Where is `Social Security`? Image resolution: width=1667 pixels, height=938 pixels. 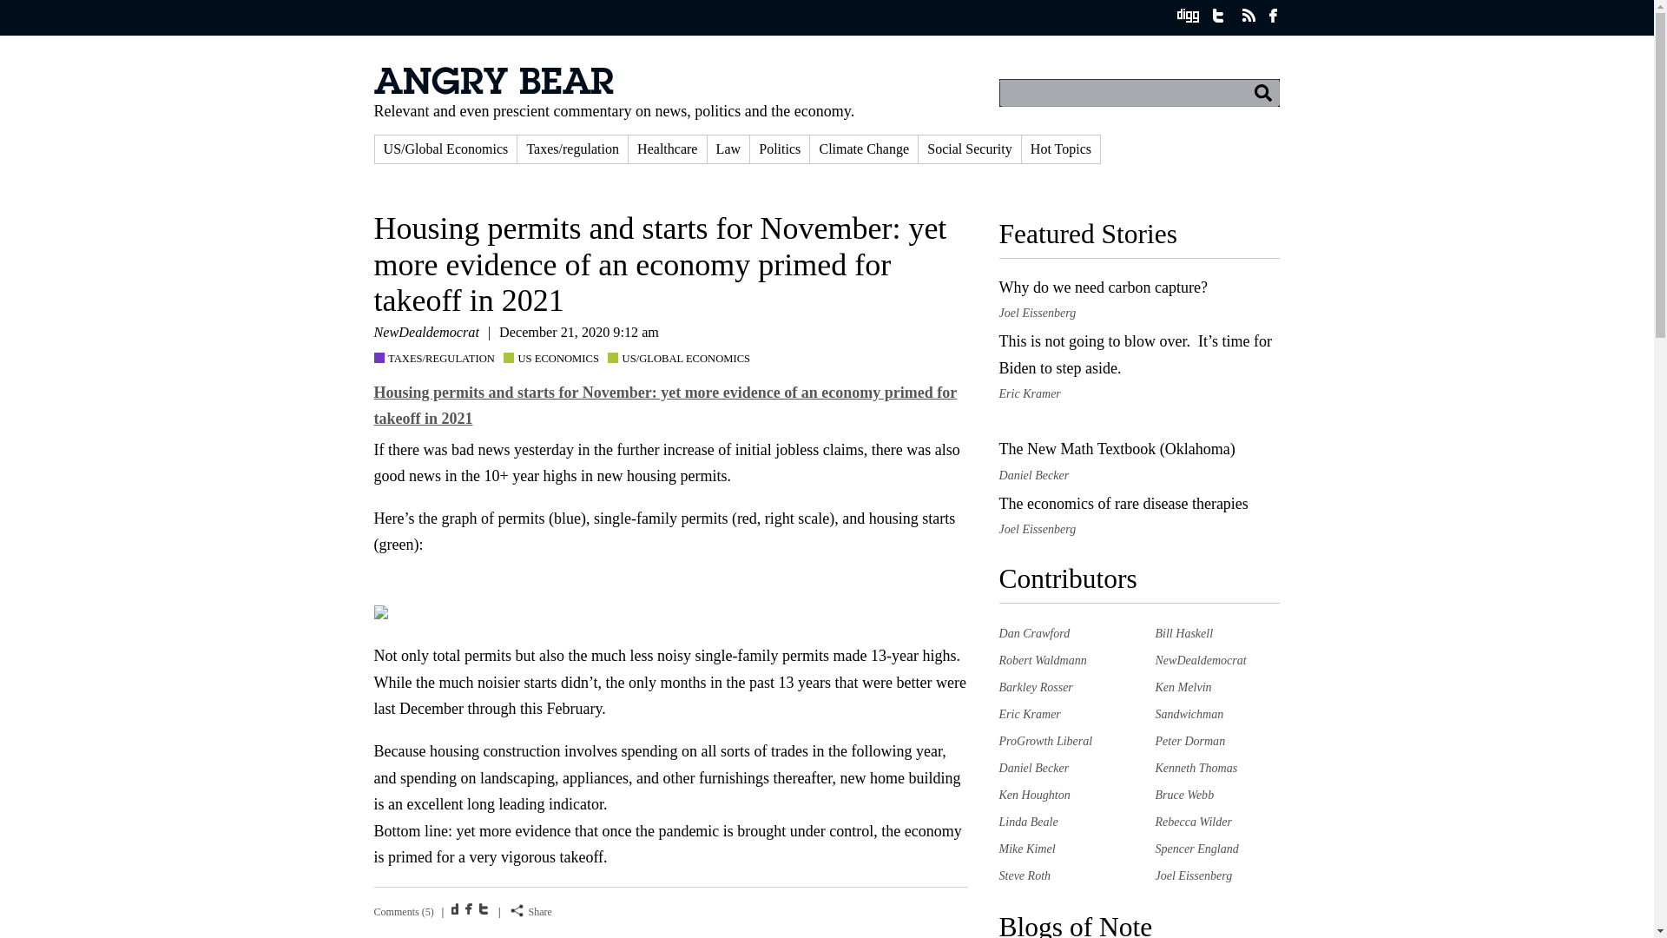
Social Security is located at coordinates (969, 149).